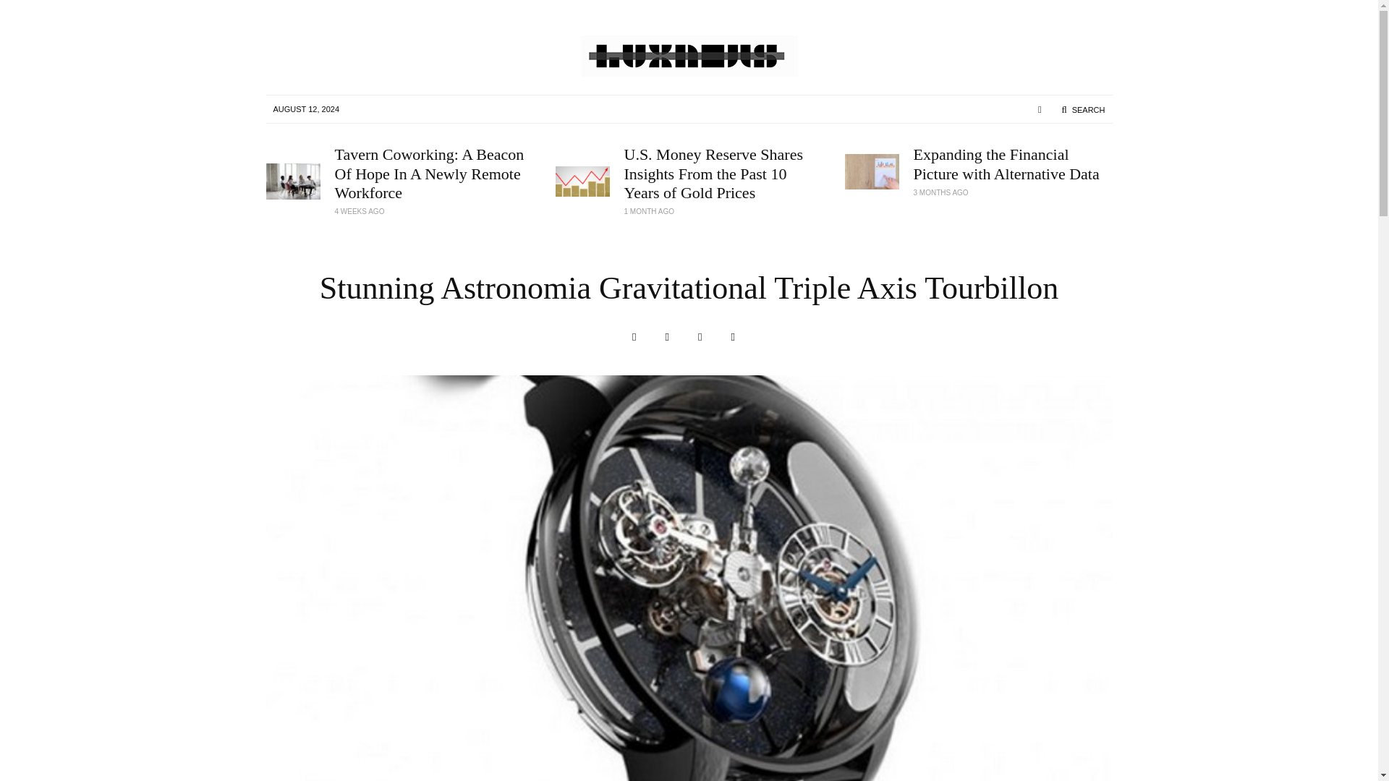 This screenshot has height=781, width=1389. What do you see at coordinates (1083, 110) in the screenshot?
I see `SEARCH` at bounding box center [1083, 110].